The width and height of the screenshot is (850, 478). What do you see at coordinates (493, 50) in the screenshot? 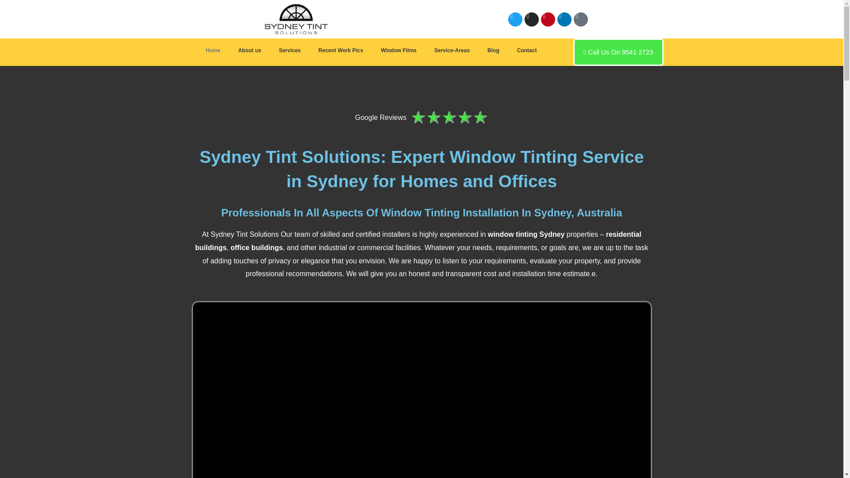
I see `Blog` at bounding box center [493, 50].